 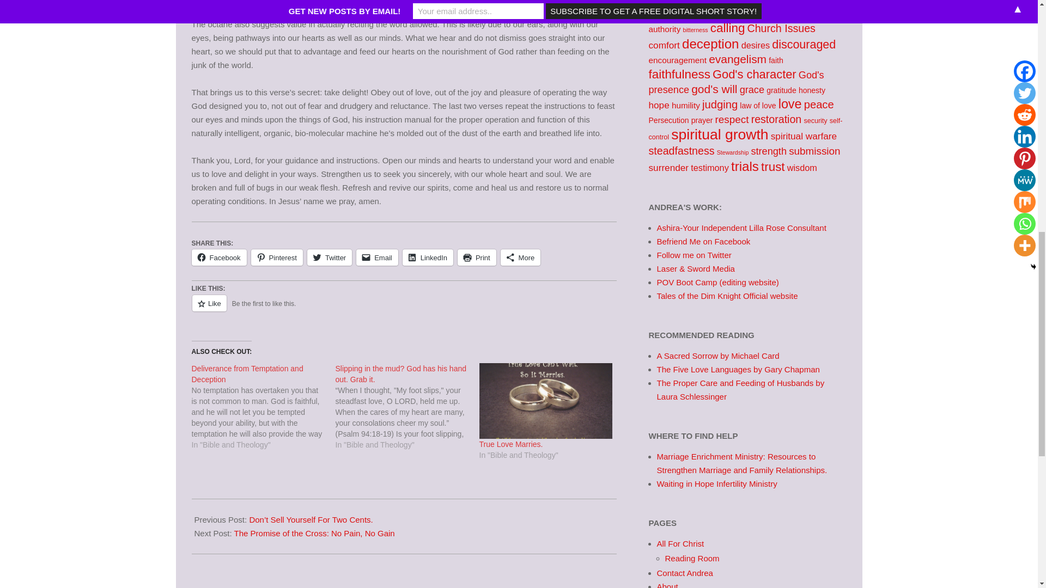 What do you see at coordinates (329, 257) in the screenshot?
I see `Twitter` at bounding box center [329, 257].